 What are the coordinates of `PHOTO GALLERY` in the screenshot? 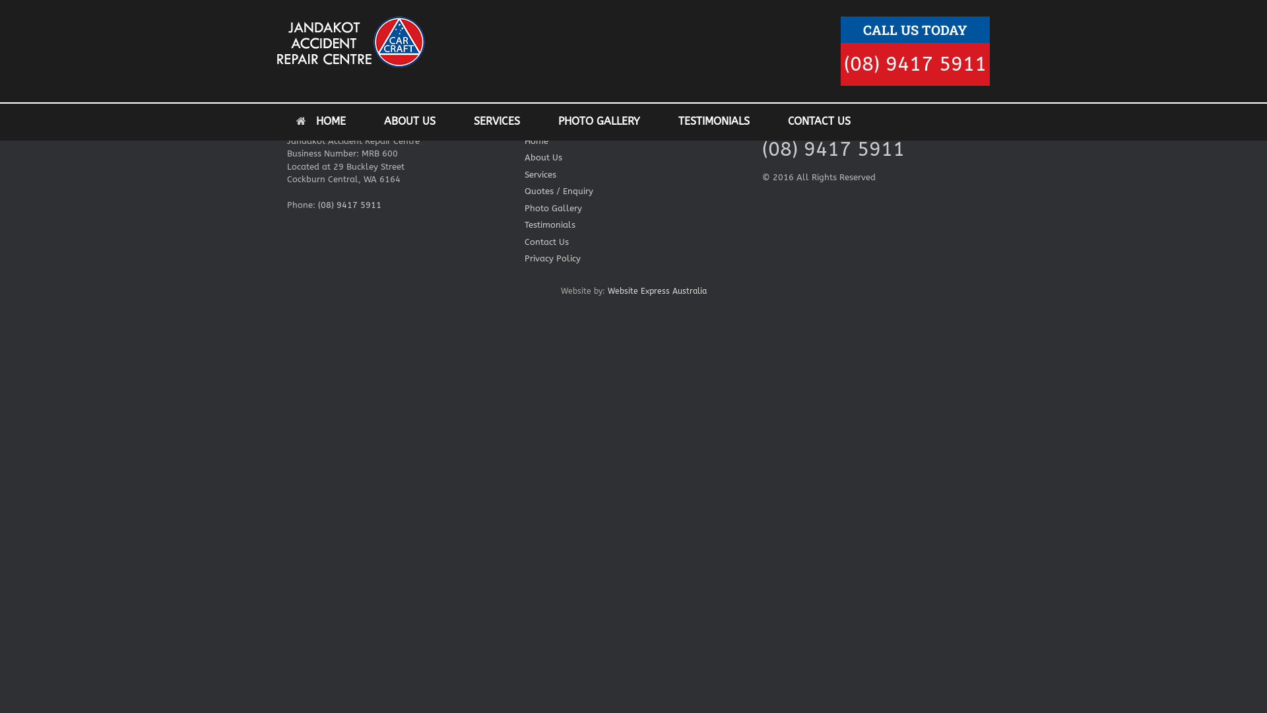 It's located at (599, 122).